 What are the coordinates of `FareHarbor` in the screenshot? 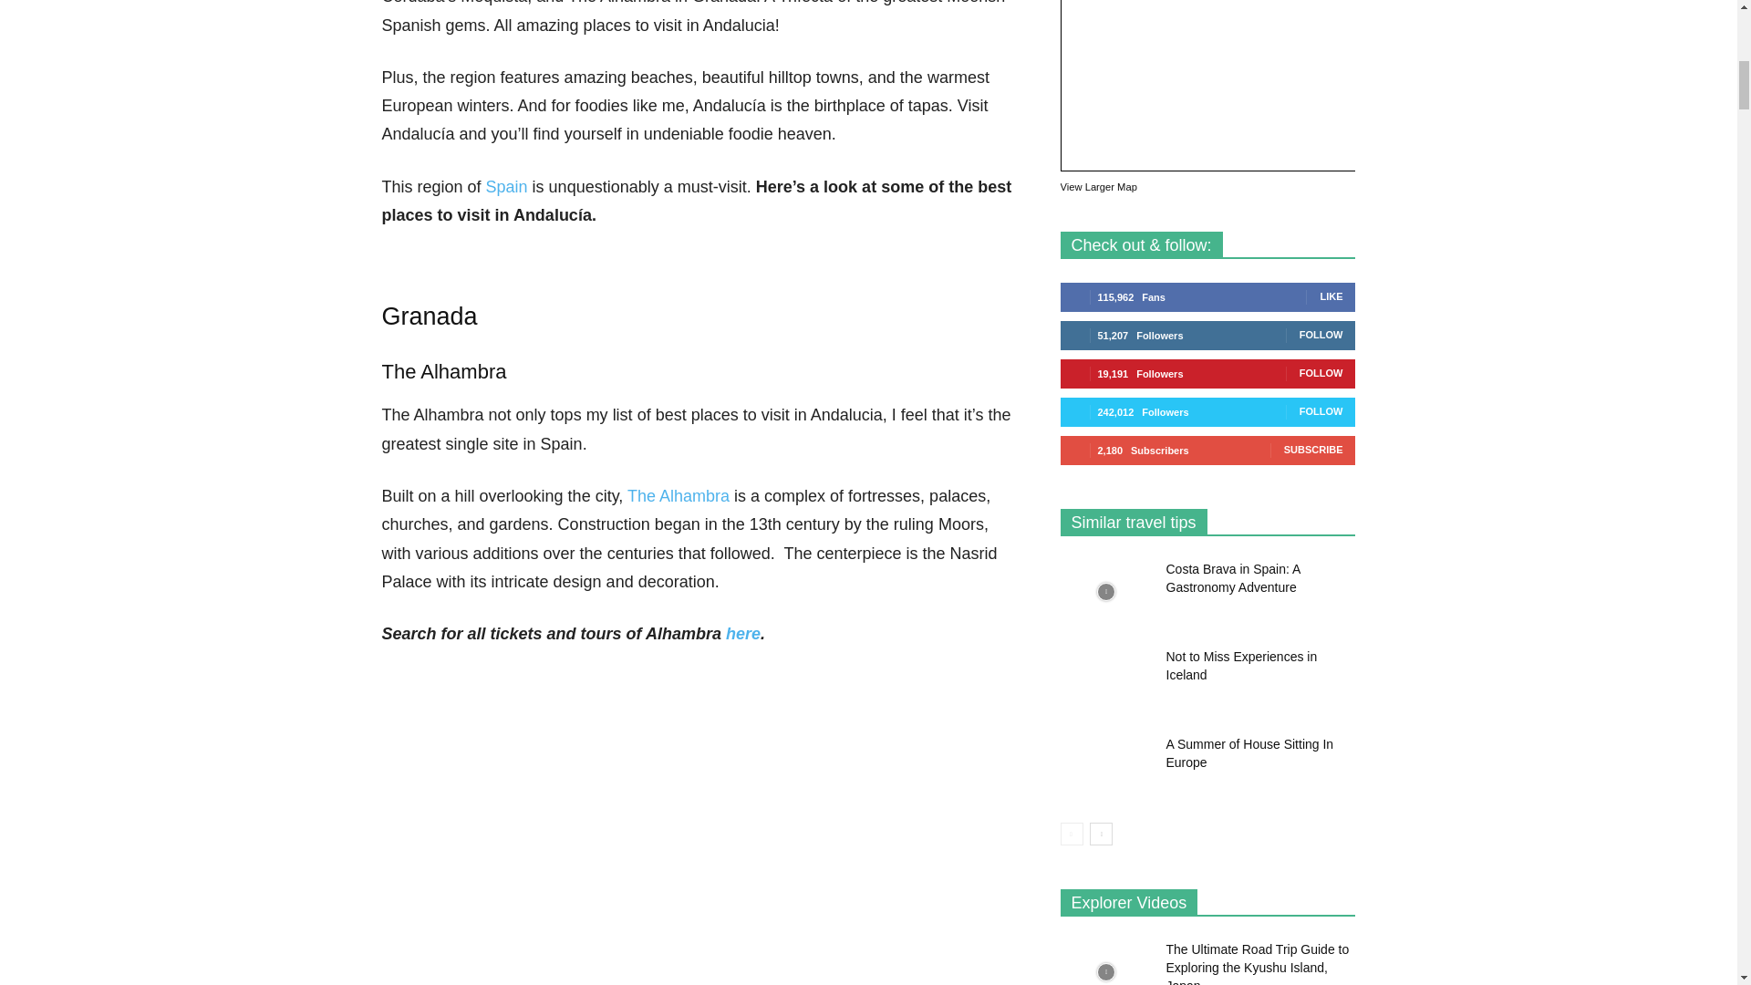 It's located at (1614, 78).